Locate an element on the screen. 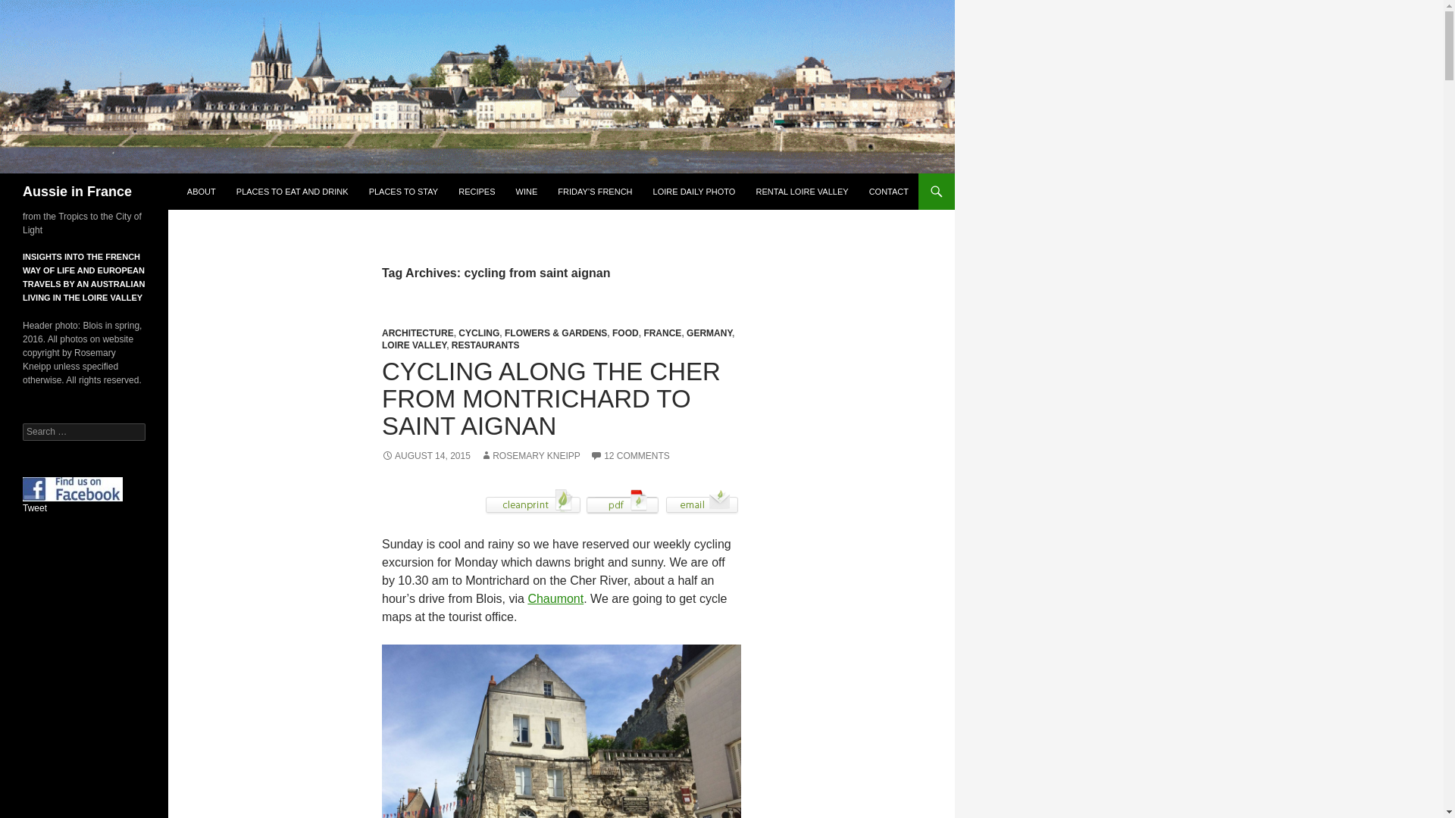 The image size is (1455, 818). FRANCE is located at coordinates (662, 333).